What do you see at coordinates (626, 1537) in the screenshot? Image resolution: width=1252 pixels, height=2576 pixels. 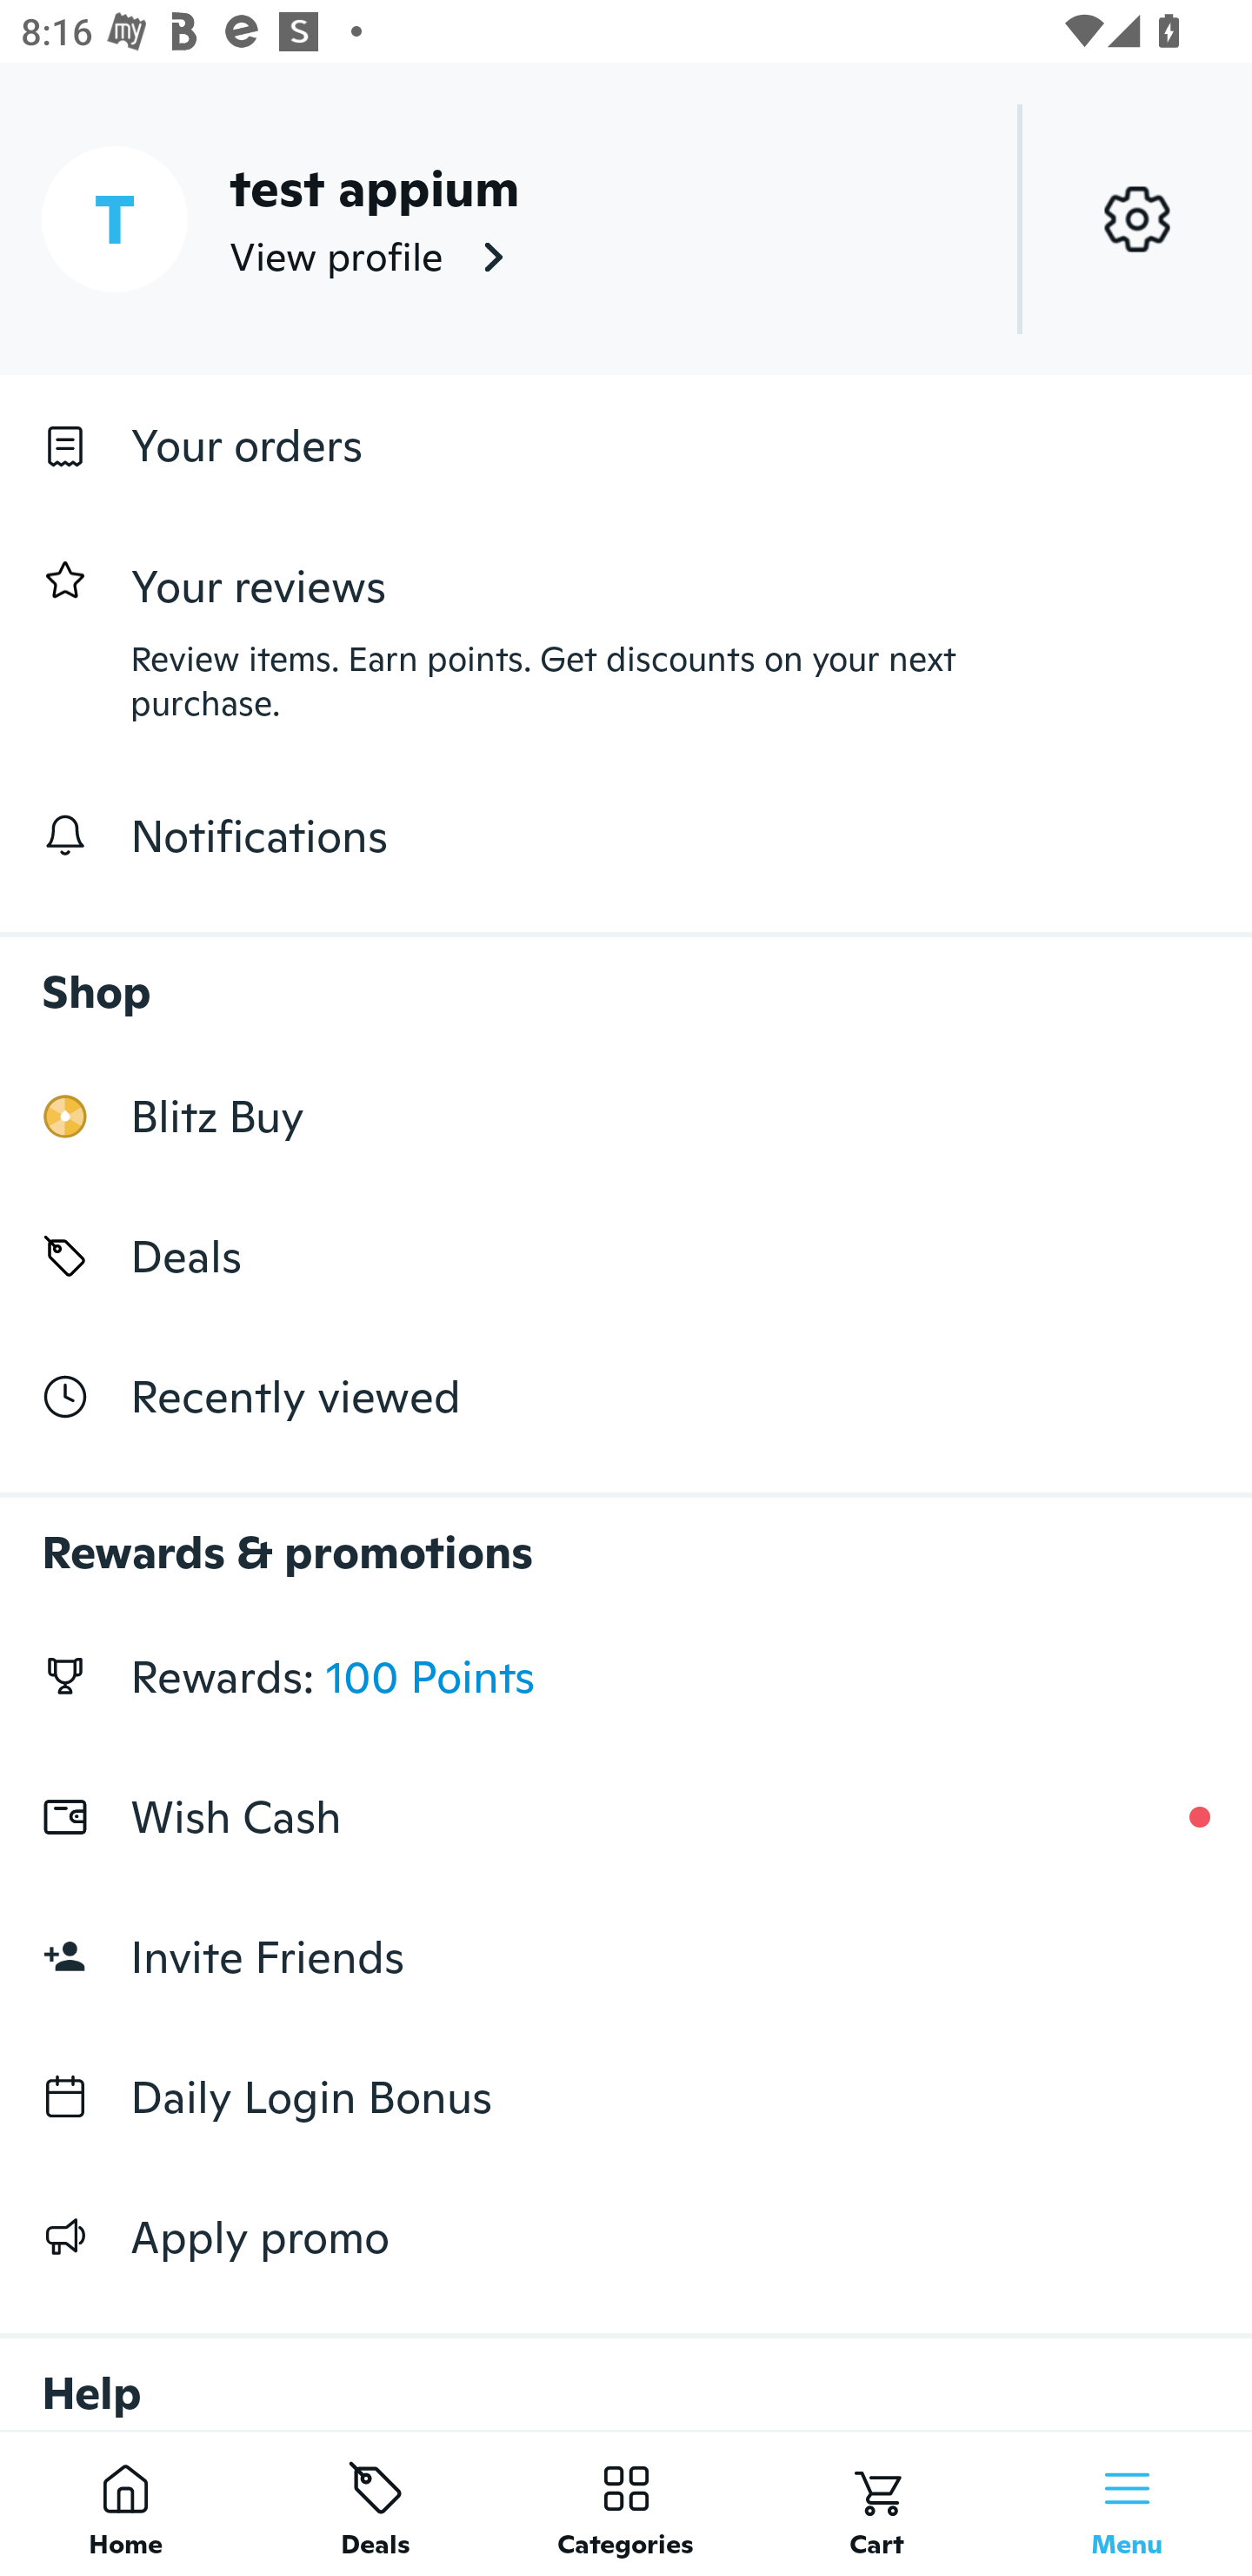 I see `Rewards & promotions` at bounding box center [626, 1537].